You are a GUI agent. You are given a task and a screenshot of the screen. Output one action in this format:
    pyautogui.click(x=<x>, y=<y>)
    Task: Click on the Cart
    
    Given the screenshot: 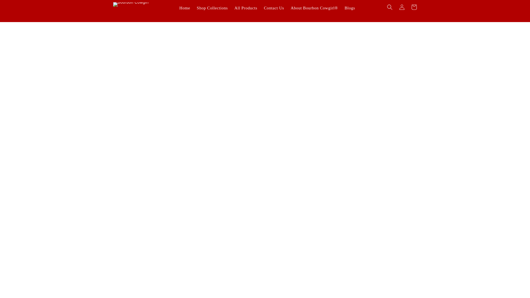 What is the action you would take?
    pyautogui.click(x=414, y=6)
    